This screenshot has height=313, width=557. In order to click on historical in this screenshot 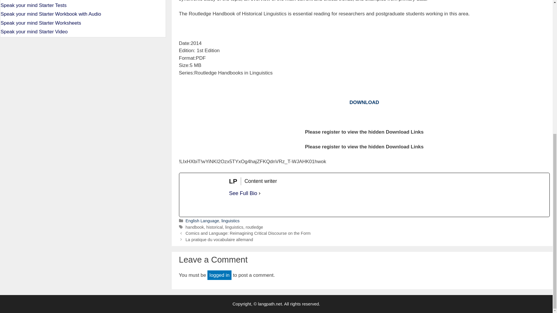, I will do `click(214, 227)`.